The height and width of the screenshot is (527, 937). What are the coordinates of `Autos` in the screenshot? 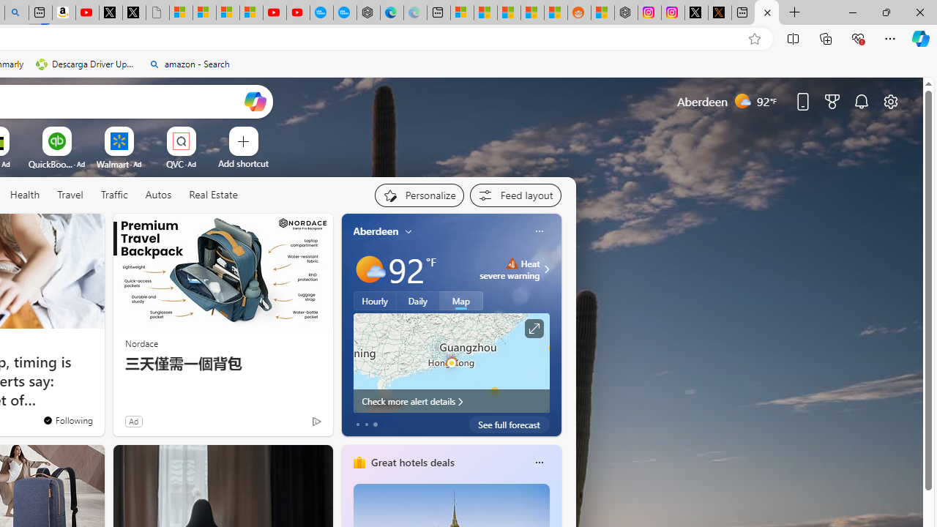 It's located at (158, 195).